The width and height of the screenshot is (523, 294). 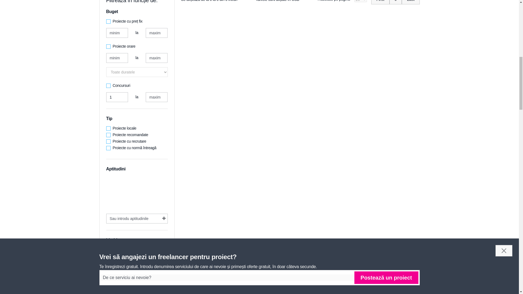 What do you see at coordinates (117, 97) in the screenshot?
I see `1` at bounding box center [117, 97].